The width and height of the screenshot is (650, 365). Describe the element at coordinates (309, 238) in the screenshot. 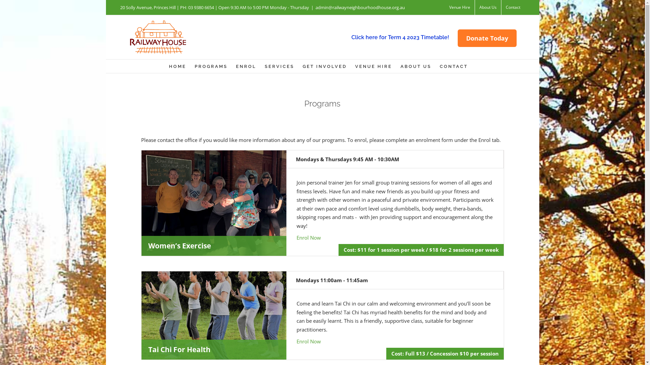

I see `Enrol Now` at that location.